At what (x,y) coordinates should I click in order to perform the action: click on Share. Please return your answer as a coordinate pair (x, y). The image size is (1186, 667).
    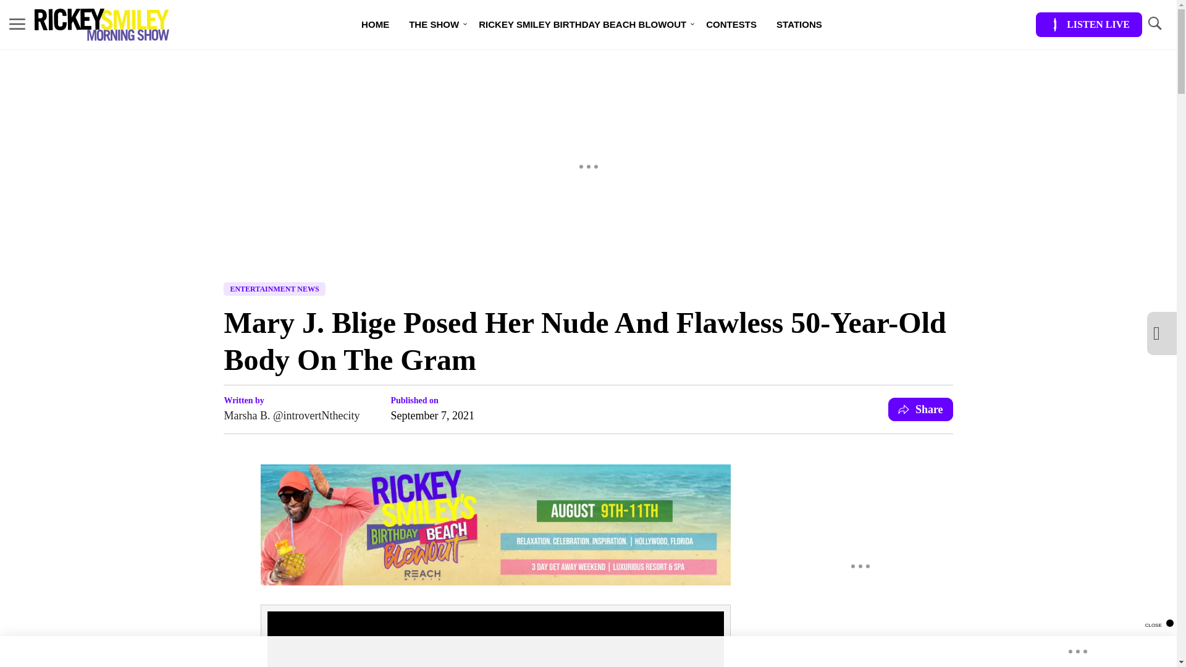
    Looking at the image, I should click on (920, 409).